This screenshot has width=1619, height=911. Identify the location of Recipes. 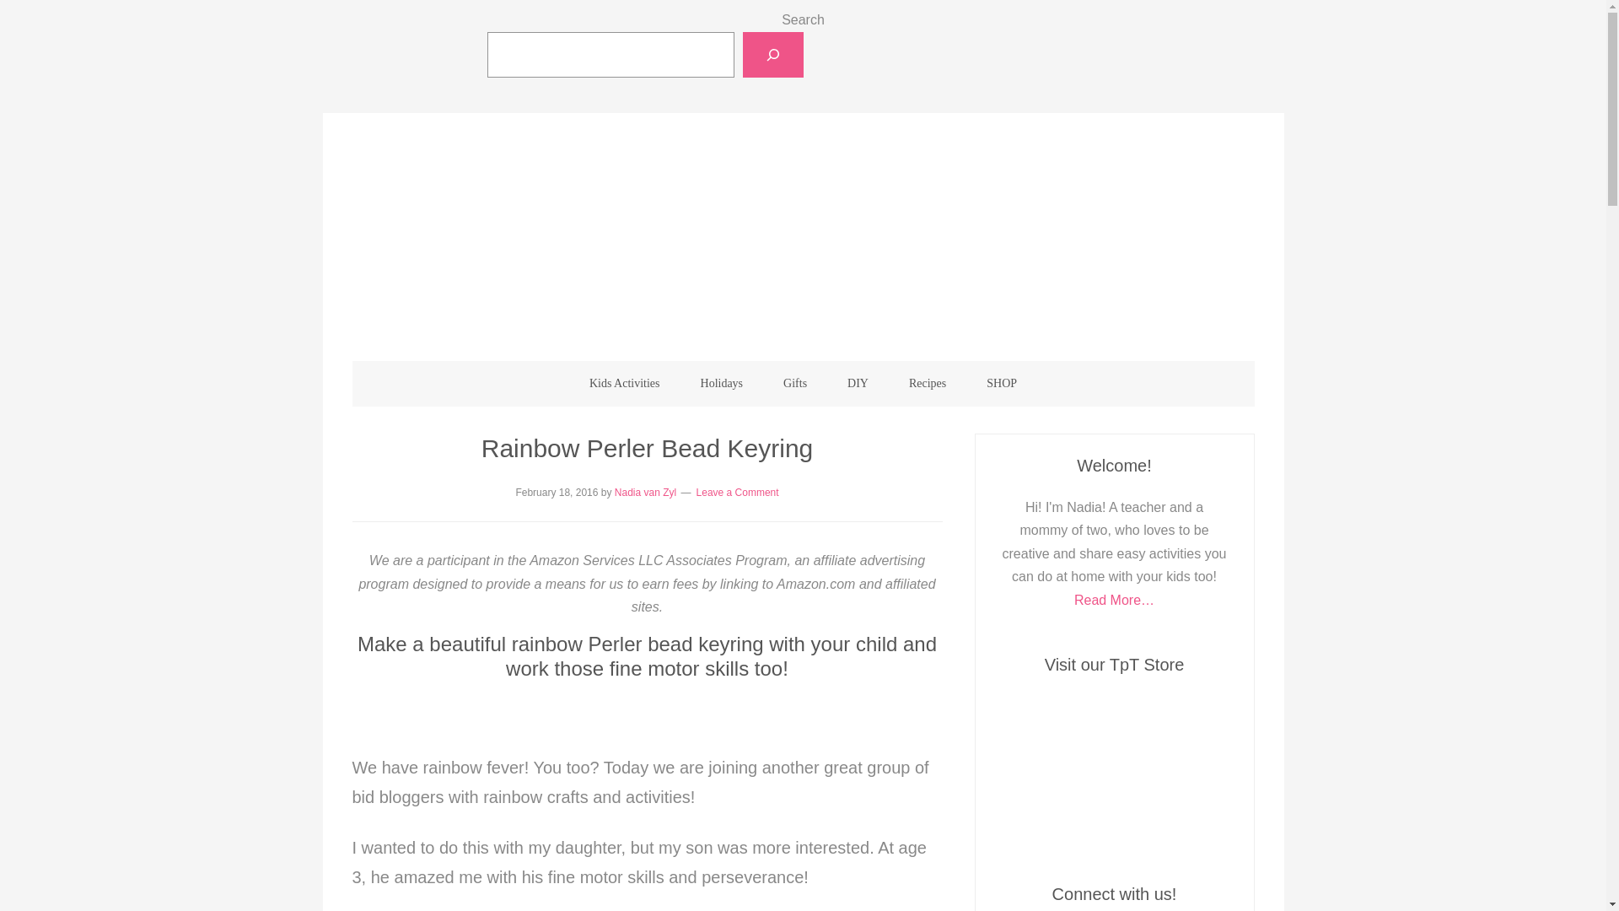
(928, 383).